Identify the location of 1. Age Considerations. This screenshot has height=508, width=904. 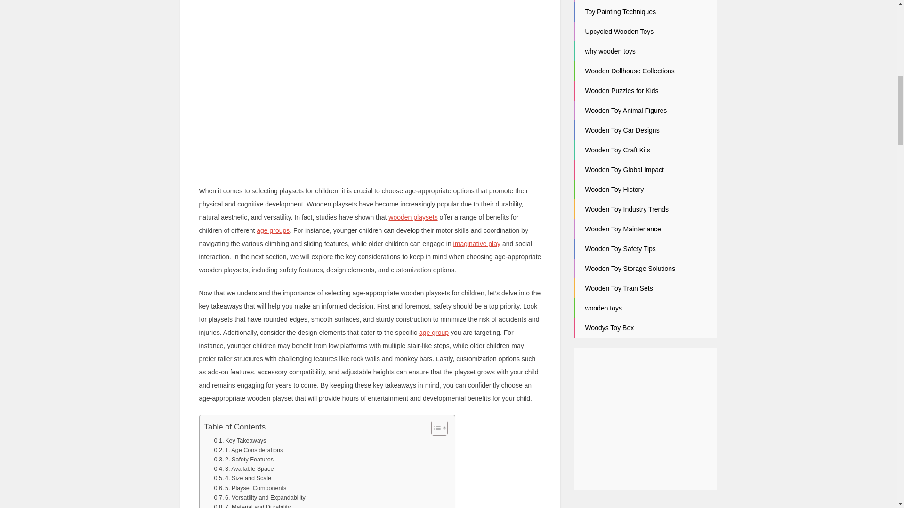
(248, 450).